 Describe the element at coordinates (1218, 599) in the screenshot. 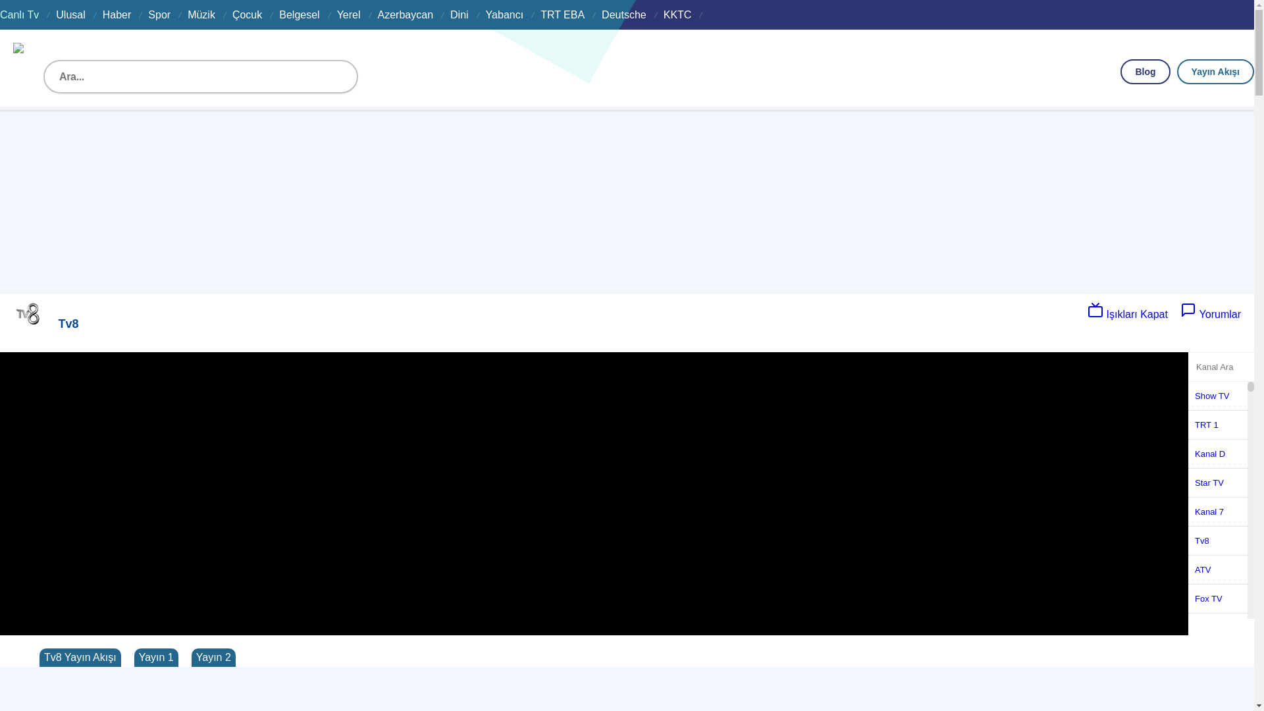

I see `Fox TV` at that location.